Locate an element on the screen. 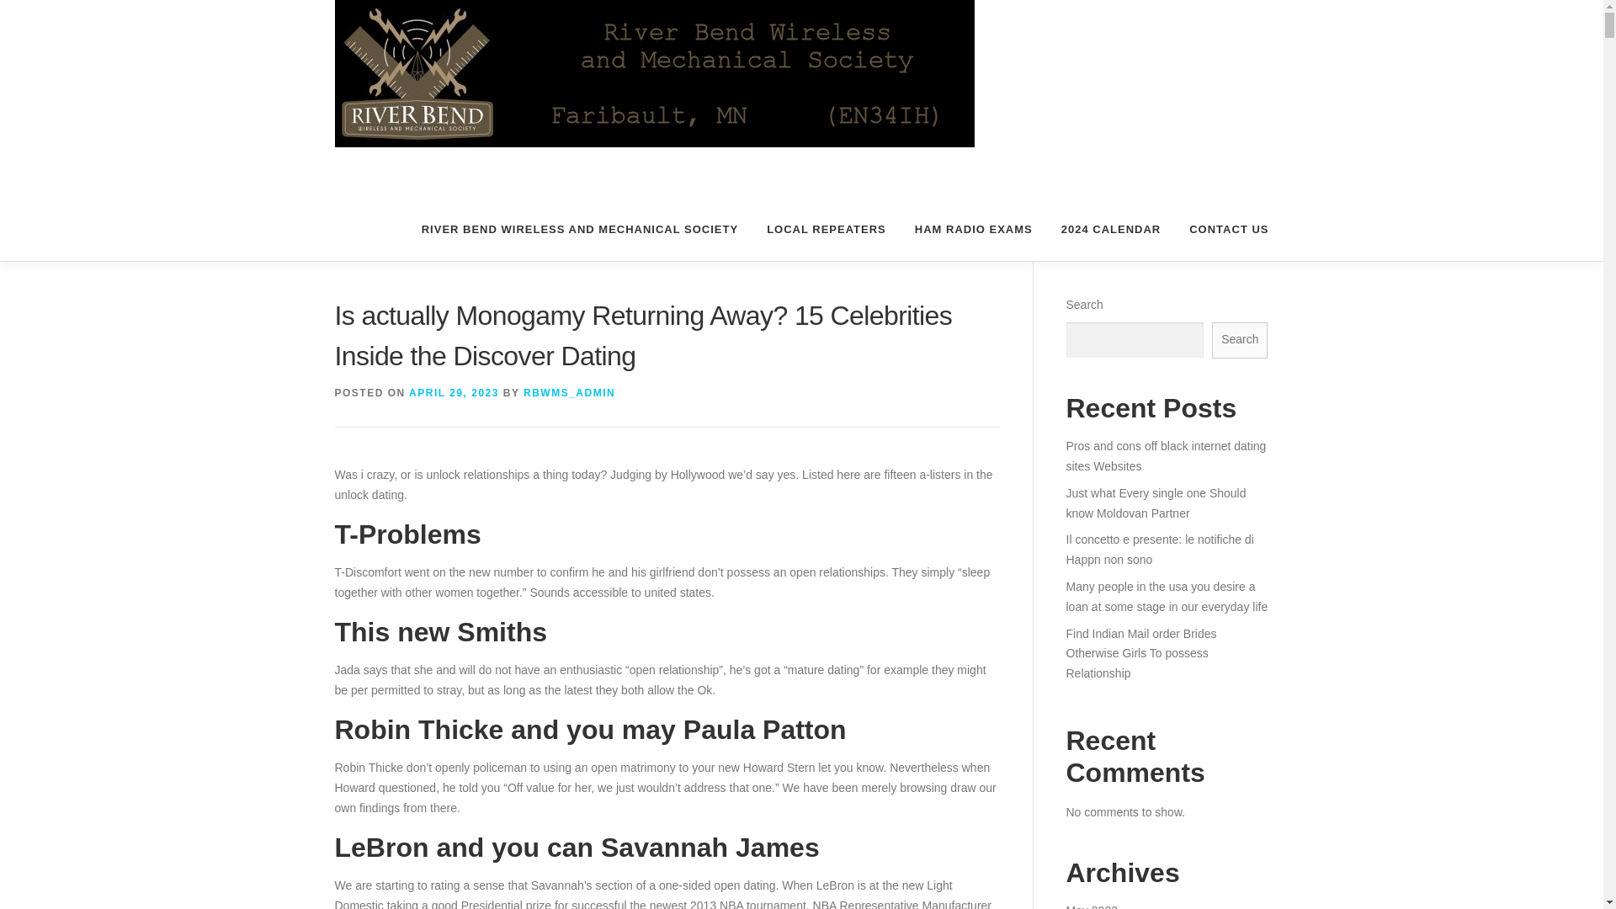  Search is located at coordinates (1239, 340).